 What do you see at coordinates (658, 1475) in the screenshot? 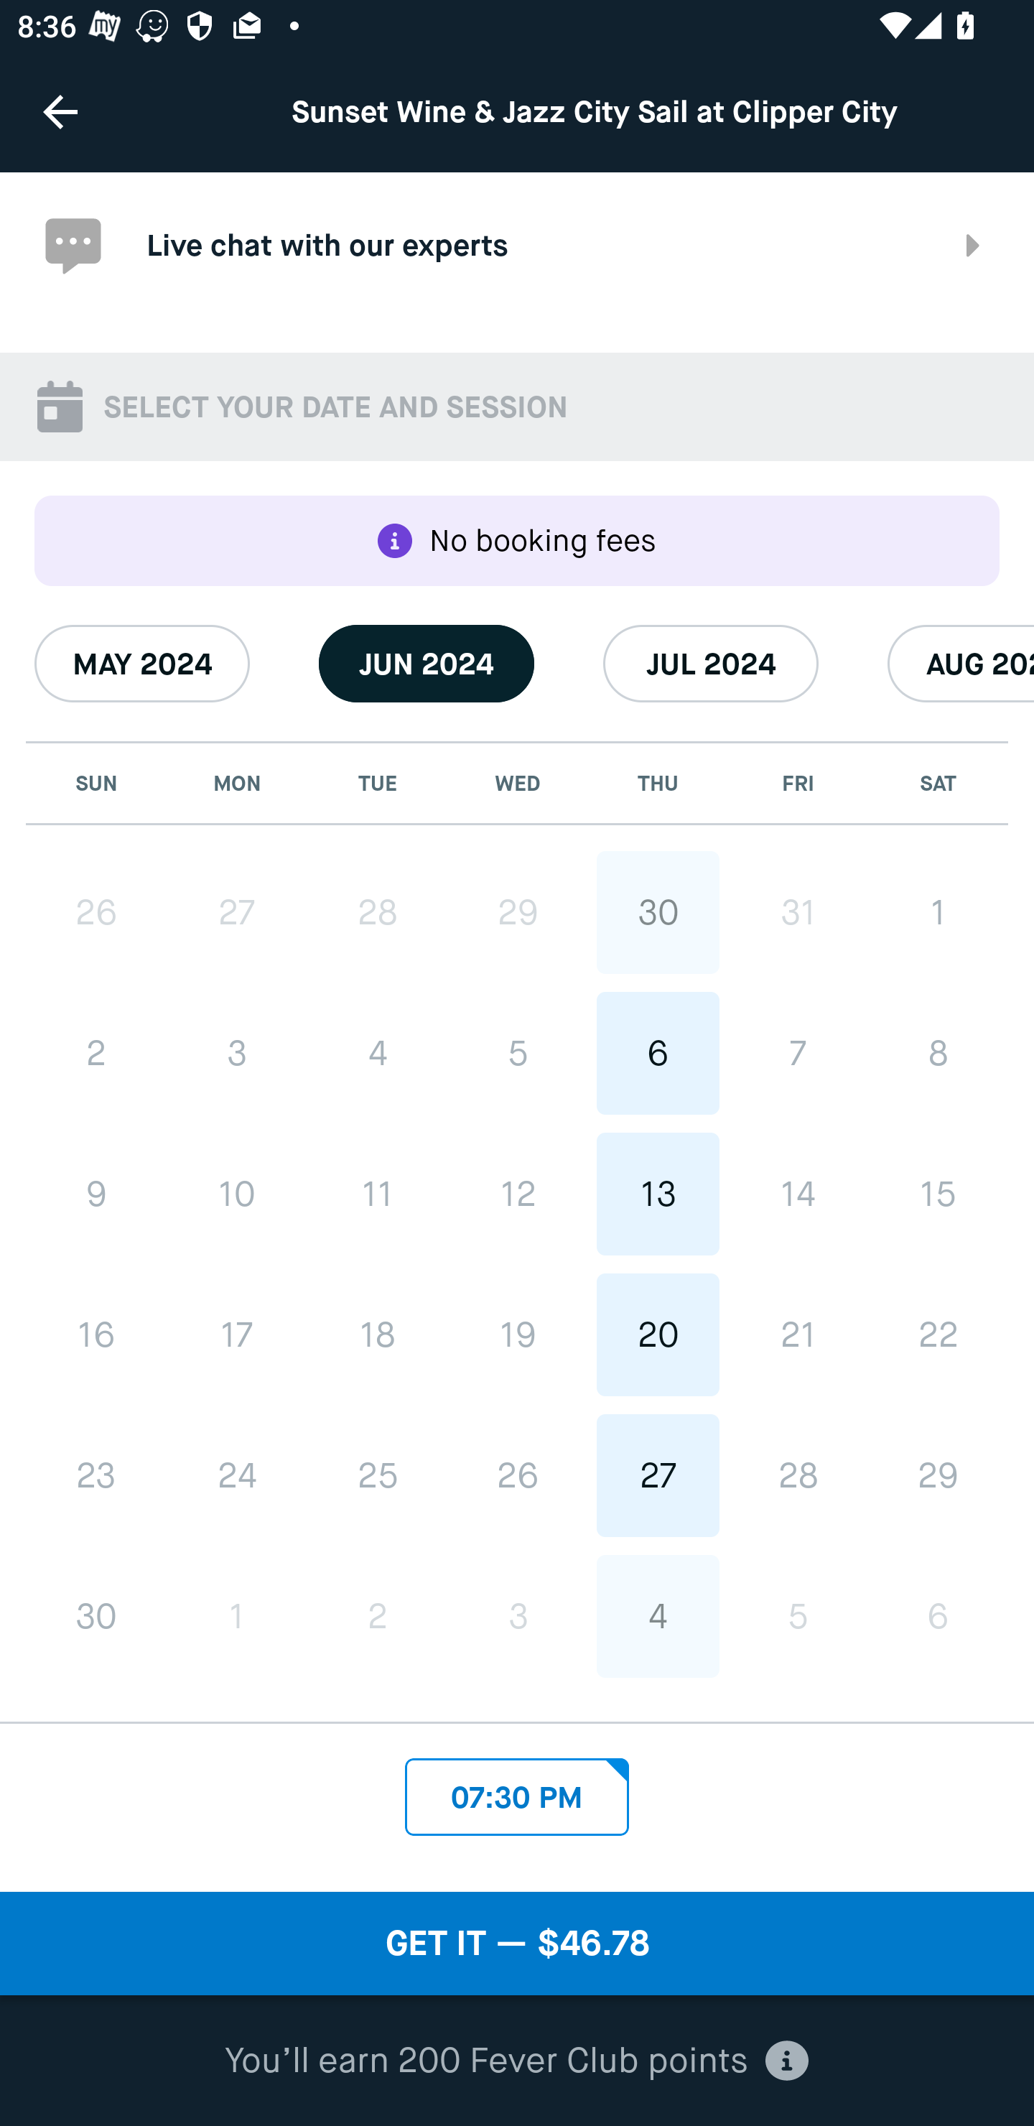
I see `27` at bounding box center [658, 1475].